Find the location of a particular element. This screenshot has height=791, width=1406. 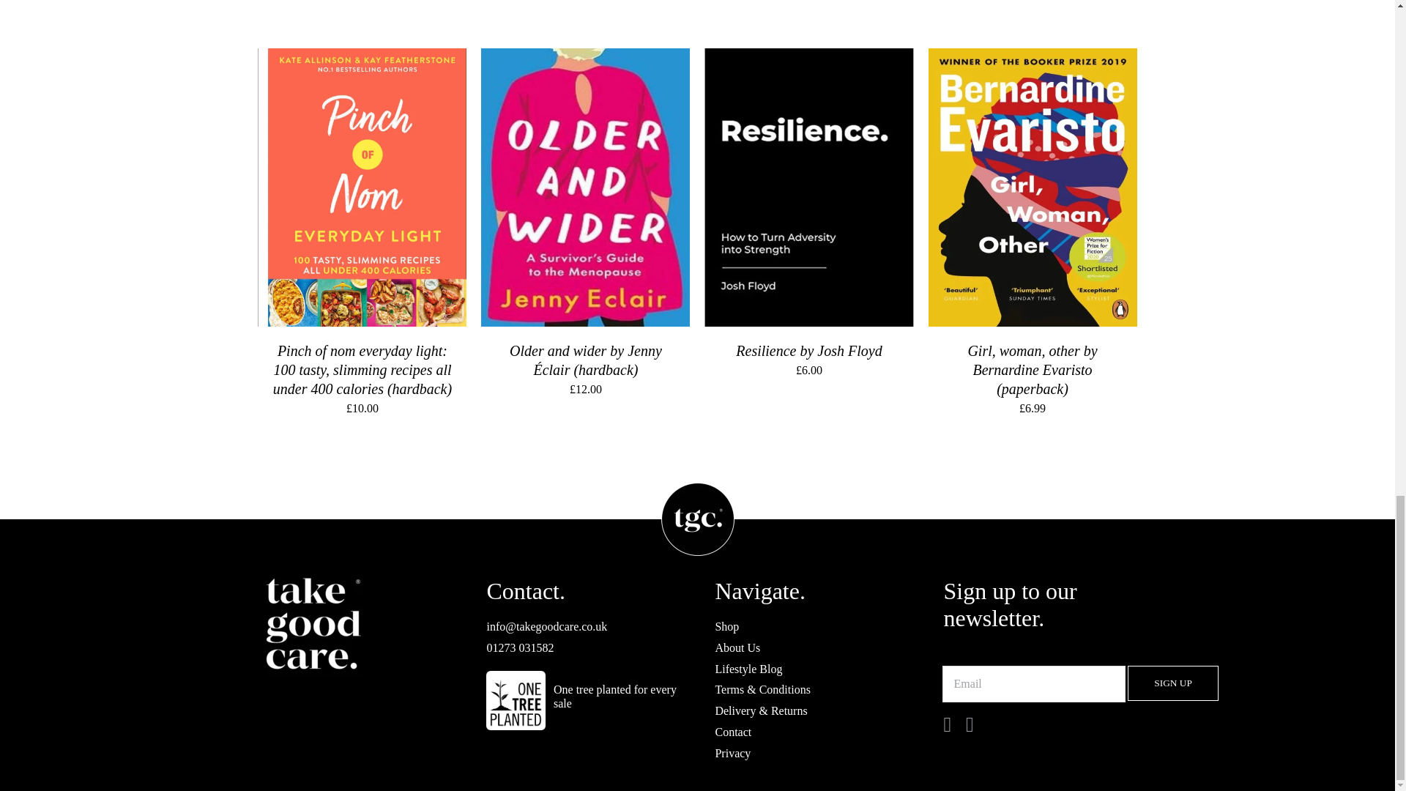

TGC-logo-white-square-400 is located at coordinates (312, 625).